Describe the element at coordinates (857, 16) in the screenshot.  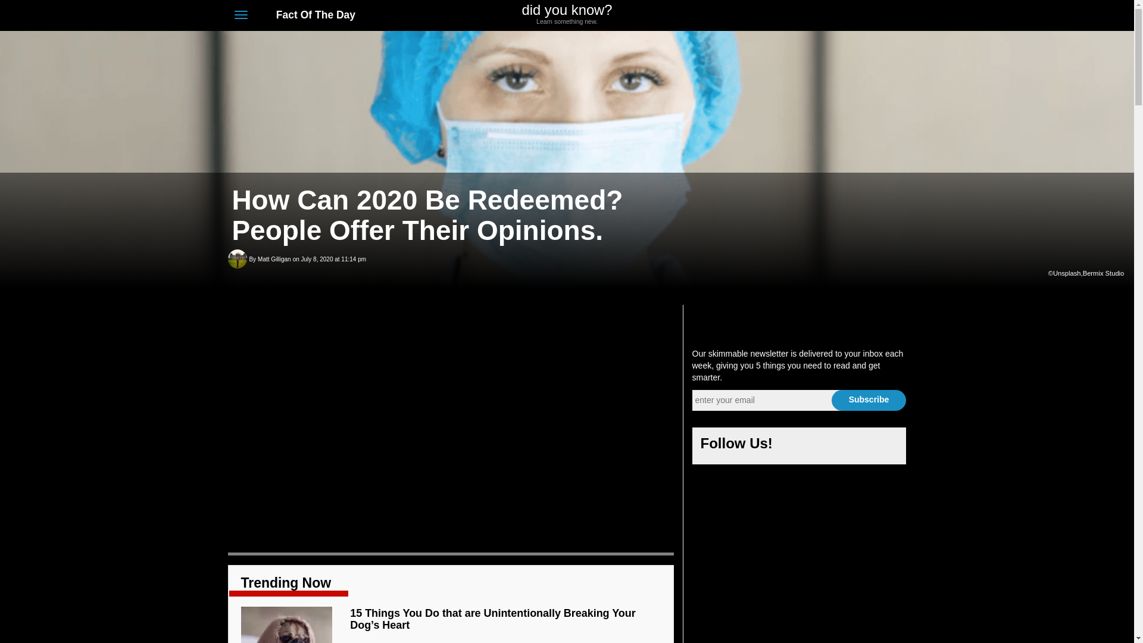
I see `Facebook` at that location.